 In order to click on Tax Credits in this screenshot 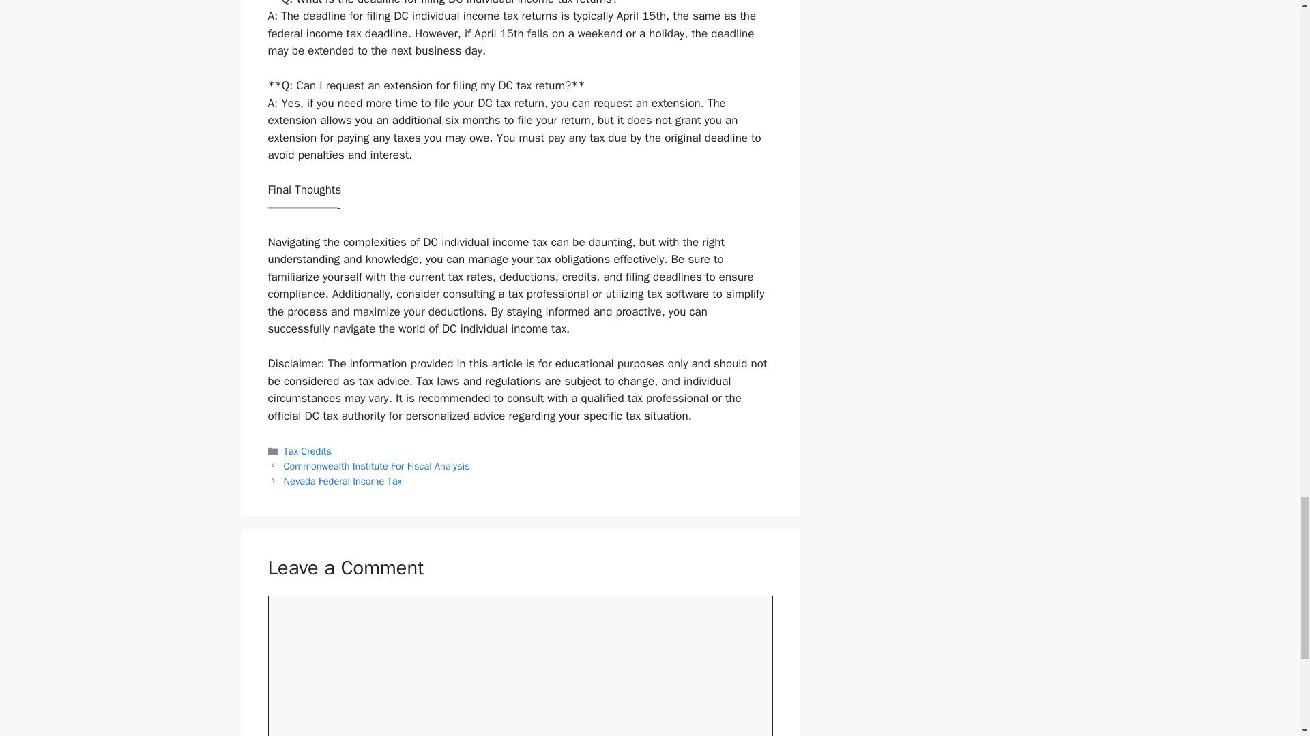, I will do `click(307, 451)`.